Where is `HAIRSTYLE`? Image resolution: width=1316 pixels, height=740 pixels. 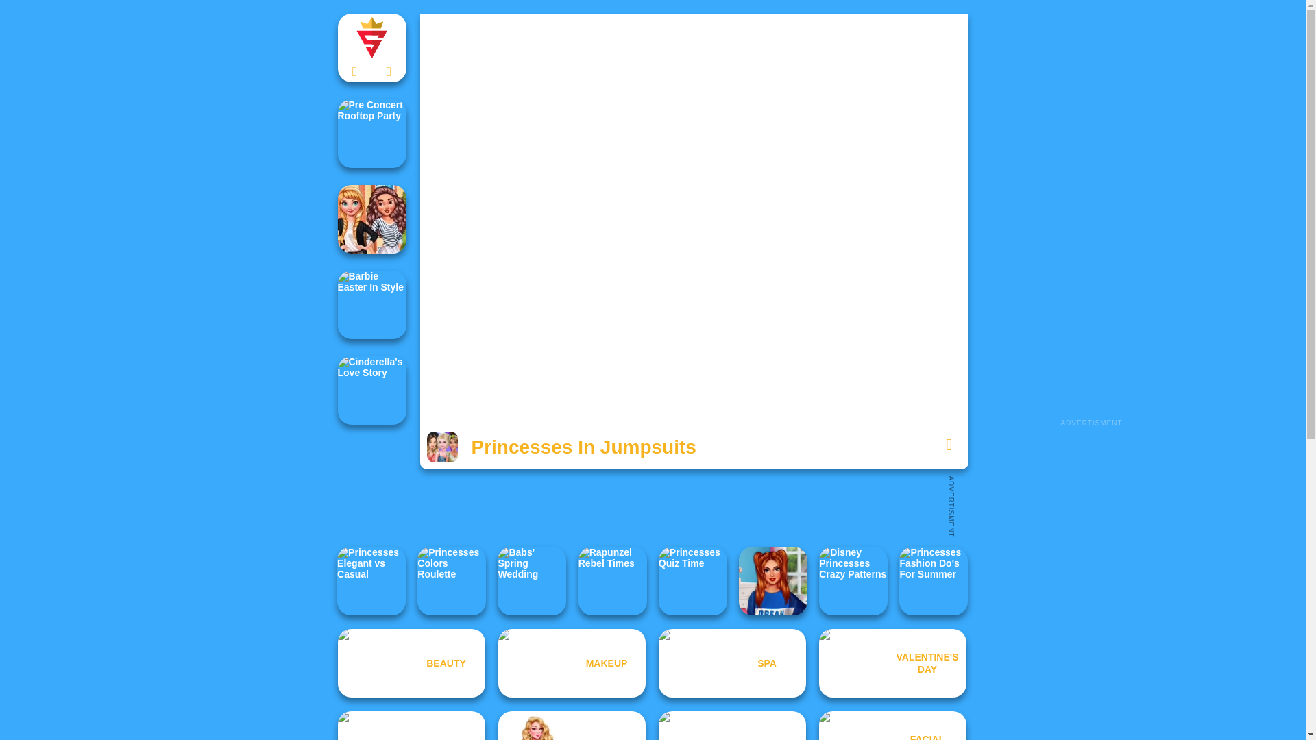
HAIRSTYLE is located at coordinates (732, 725).